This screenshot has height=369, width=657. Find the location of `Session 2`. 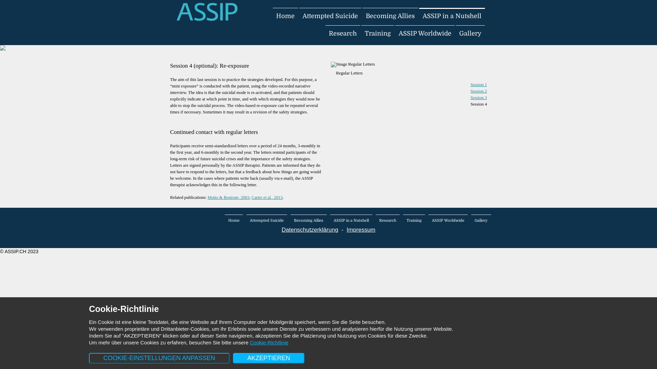

Session 2 is located at coordinates (479, 91).